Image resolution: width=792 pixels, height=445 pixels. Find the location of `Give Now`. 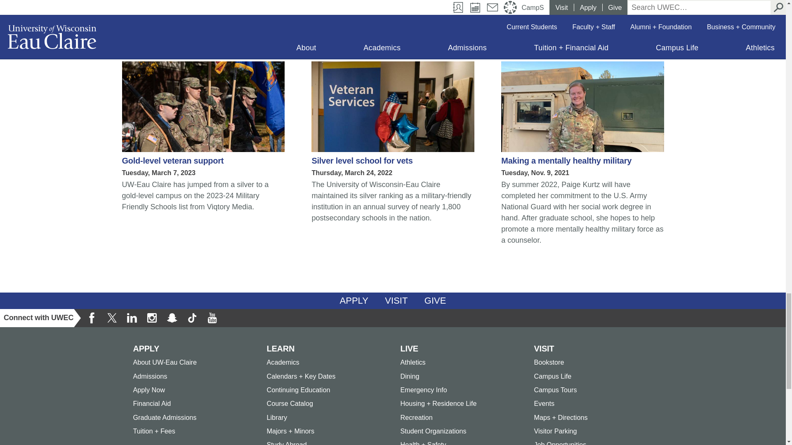

Give Now is located at coordinates (436, 300).